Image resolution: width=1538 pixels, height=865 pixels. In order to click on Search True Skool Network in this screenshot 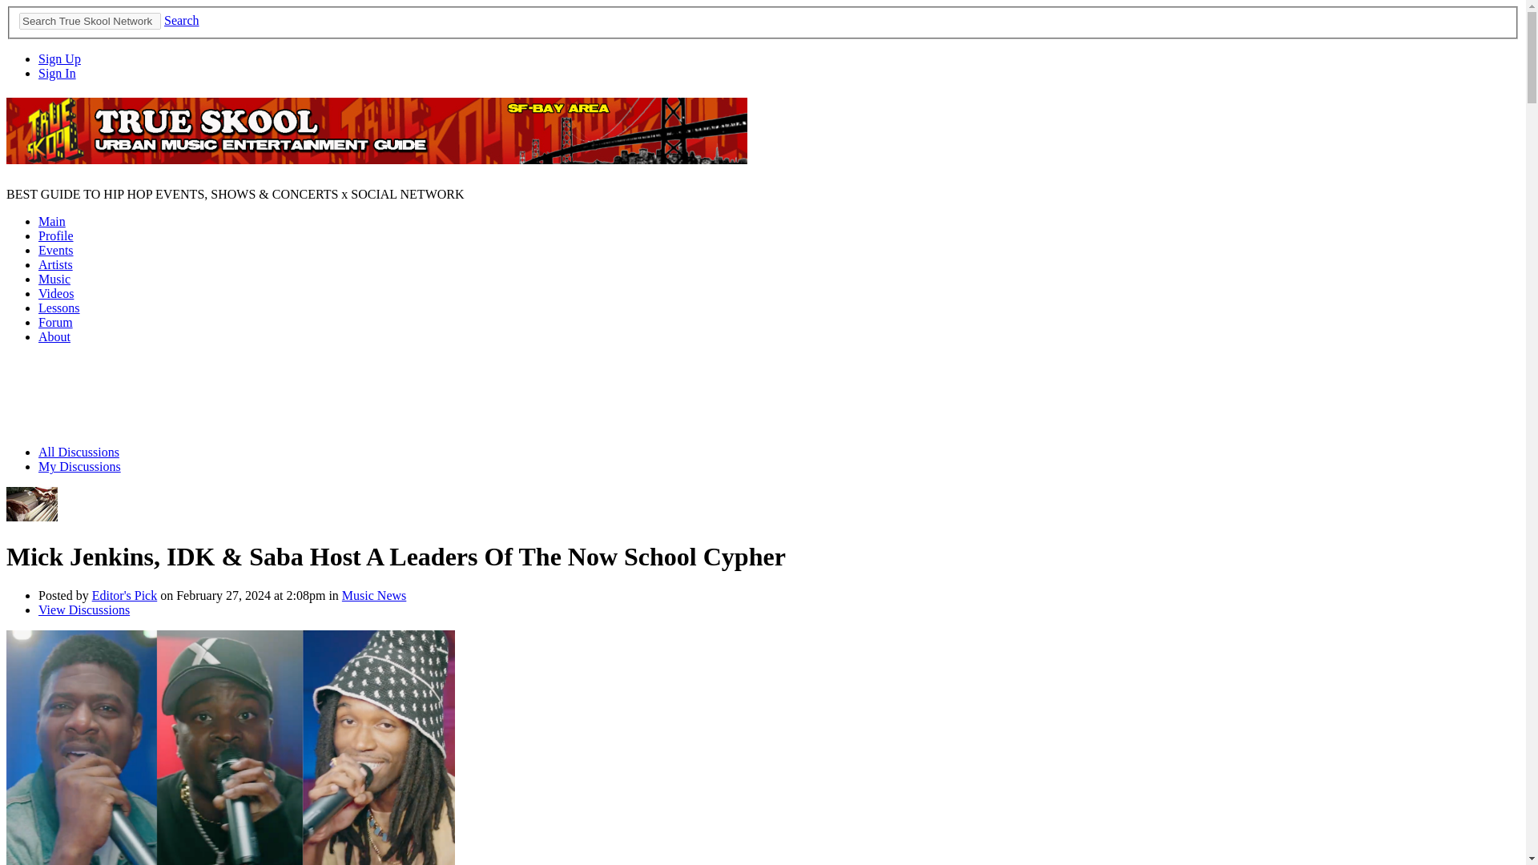, I will do `click(90, 21)`.